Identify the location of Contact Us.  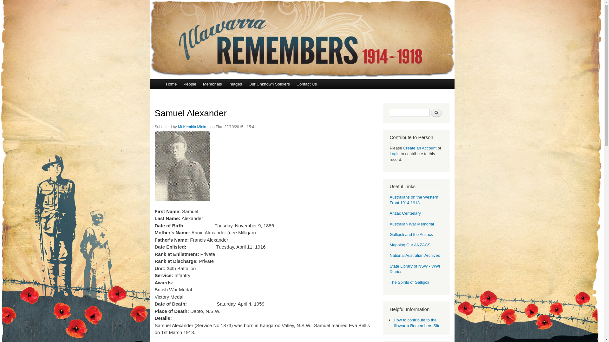
(306, 84).